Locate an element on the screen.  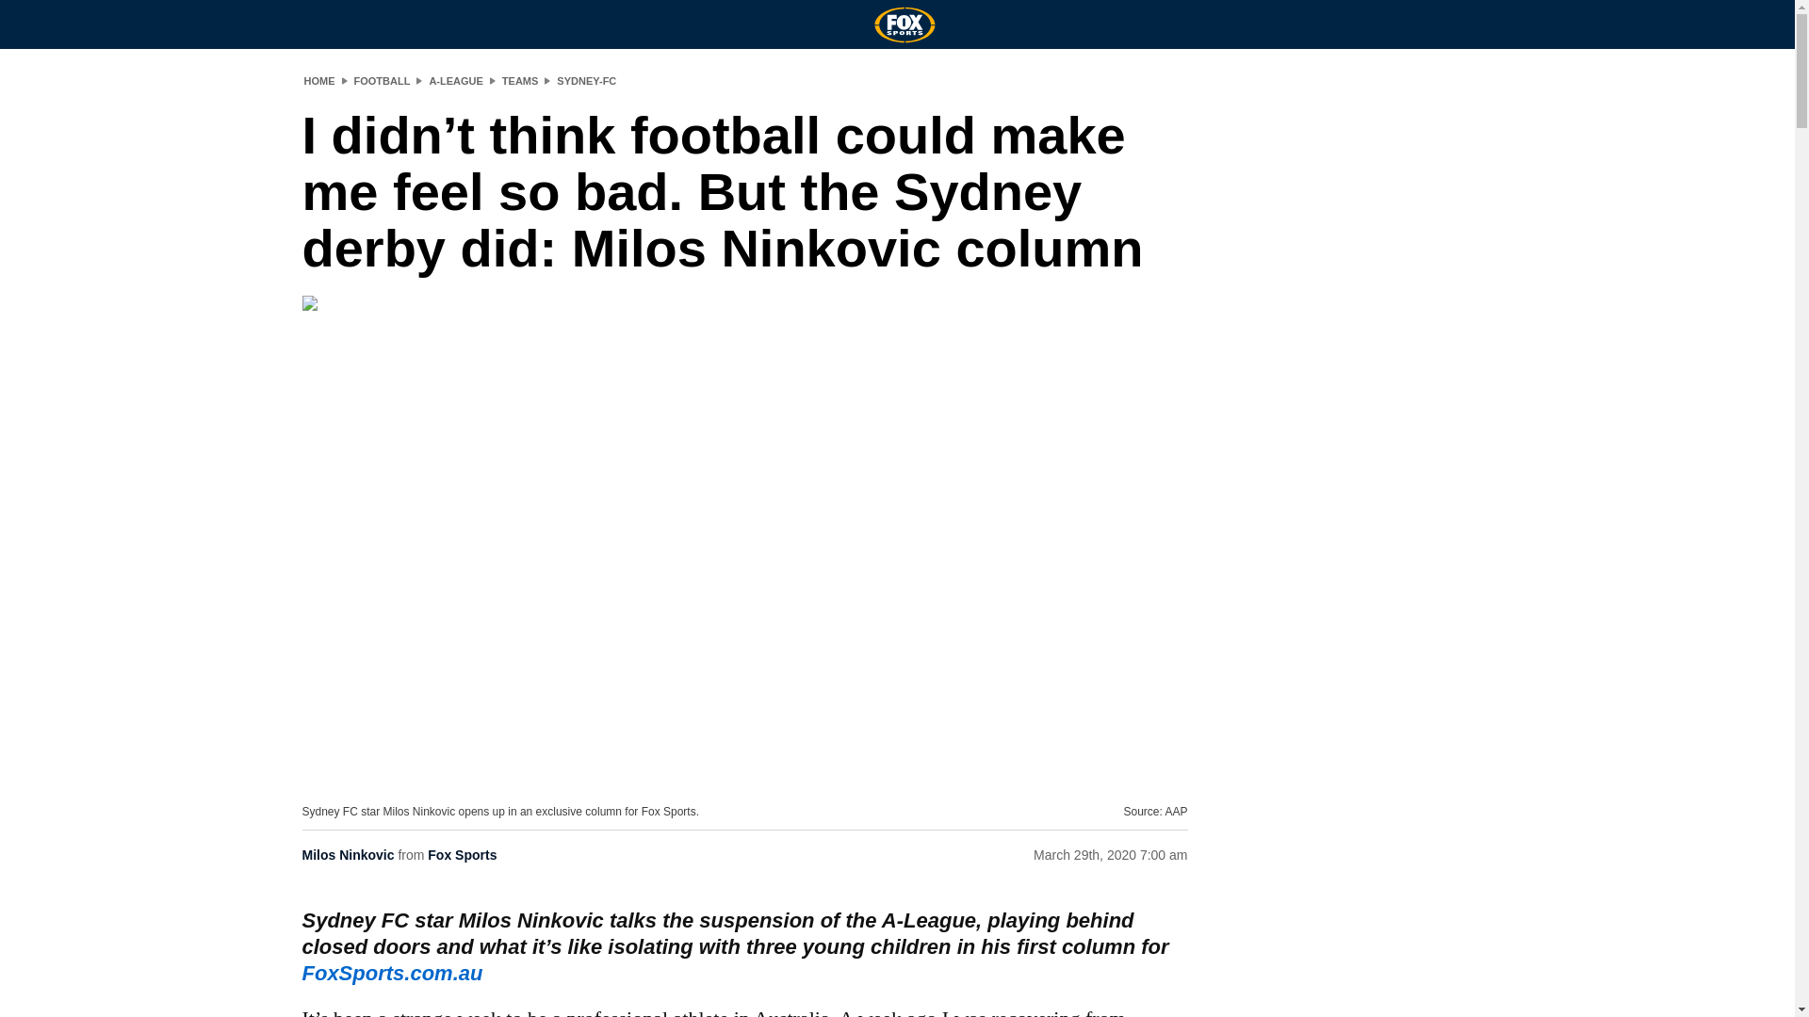
FoxSports.com.au is located at coordinates (392, 973).